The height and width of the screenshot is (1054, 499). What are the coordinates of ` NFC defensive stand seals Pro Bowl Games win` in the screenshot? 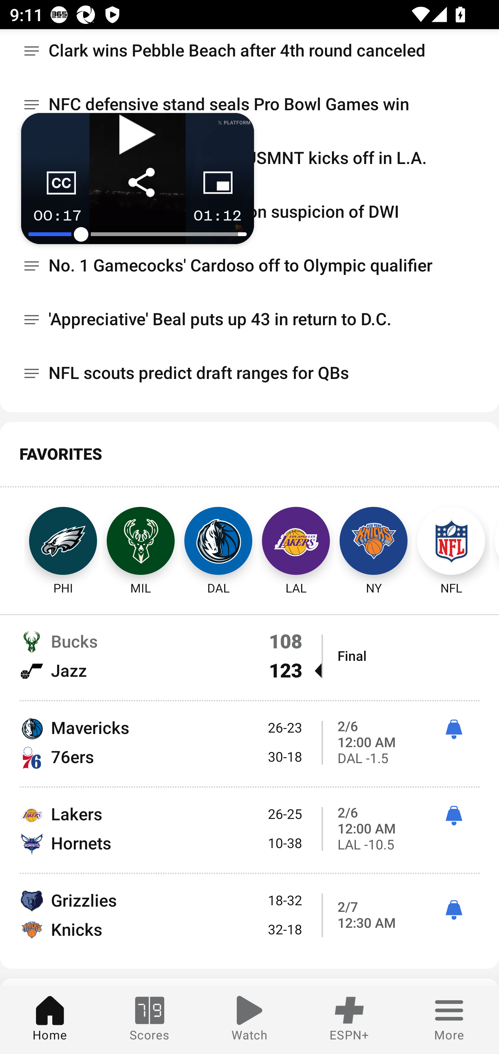 It's located at (249, 105).